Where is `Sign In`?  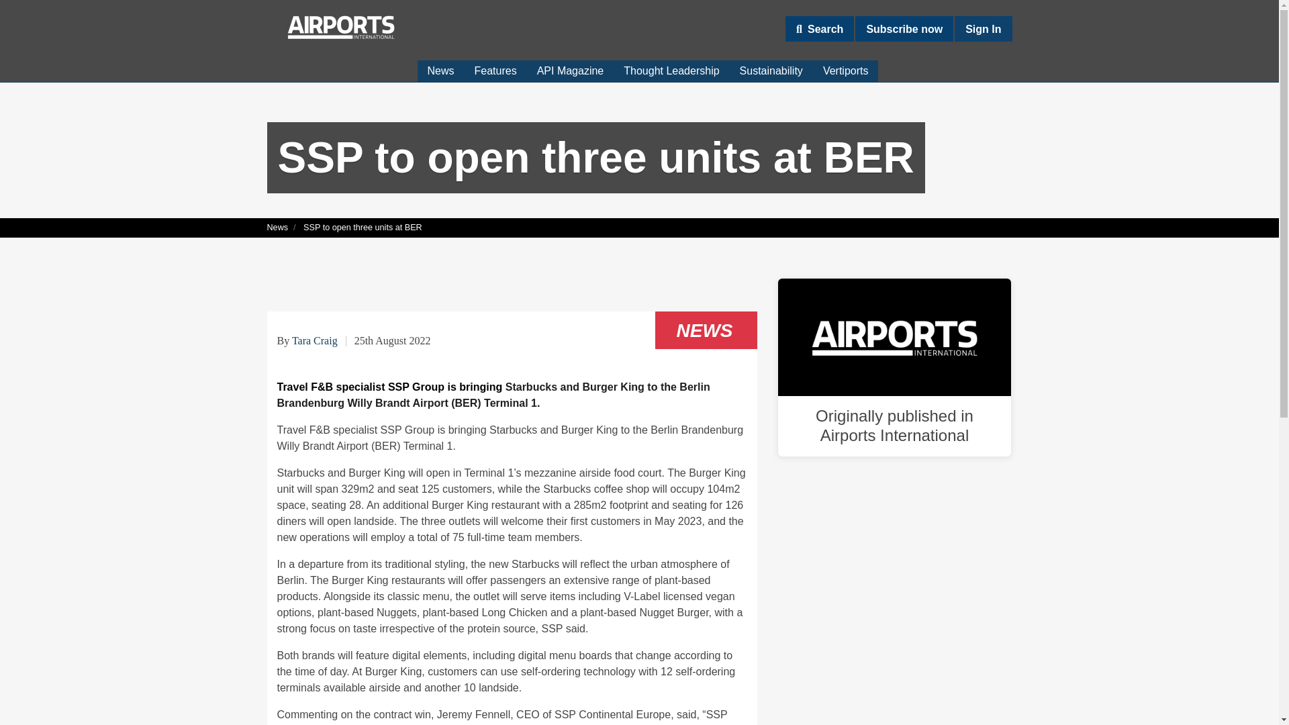
Sign In is located at coordinates (983, 28).